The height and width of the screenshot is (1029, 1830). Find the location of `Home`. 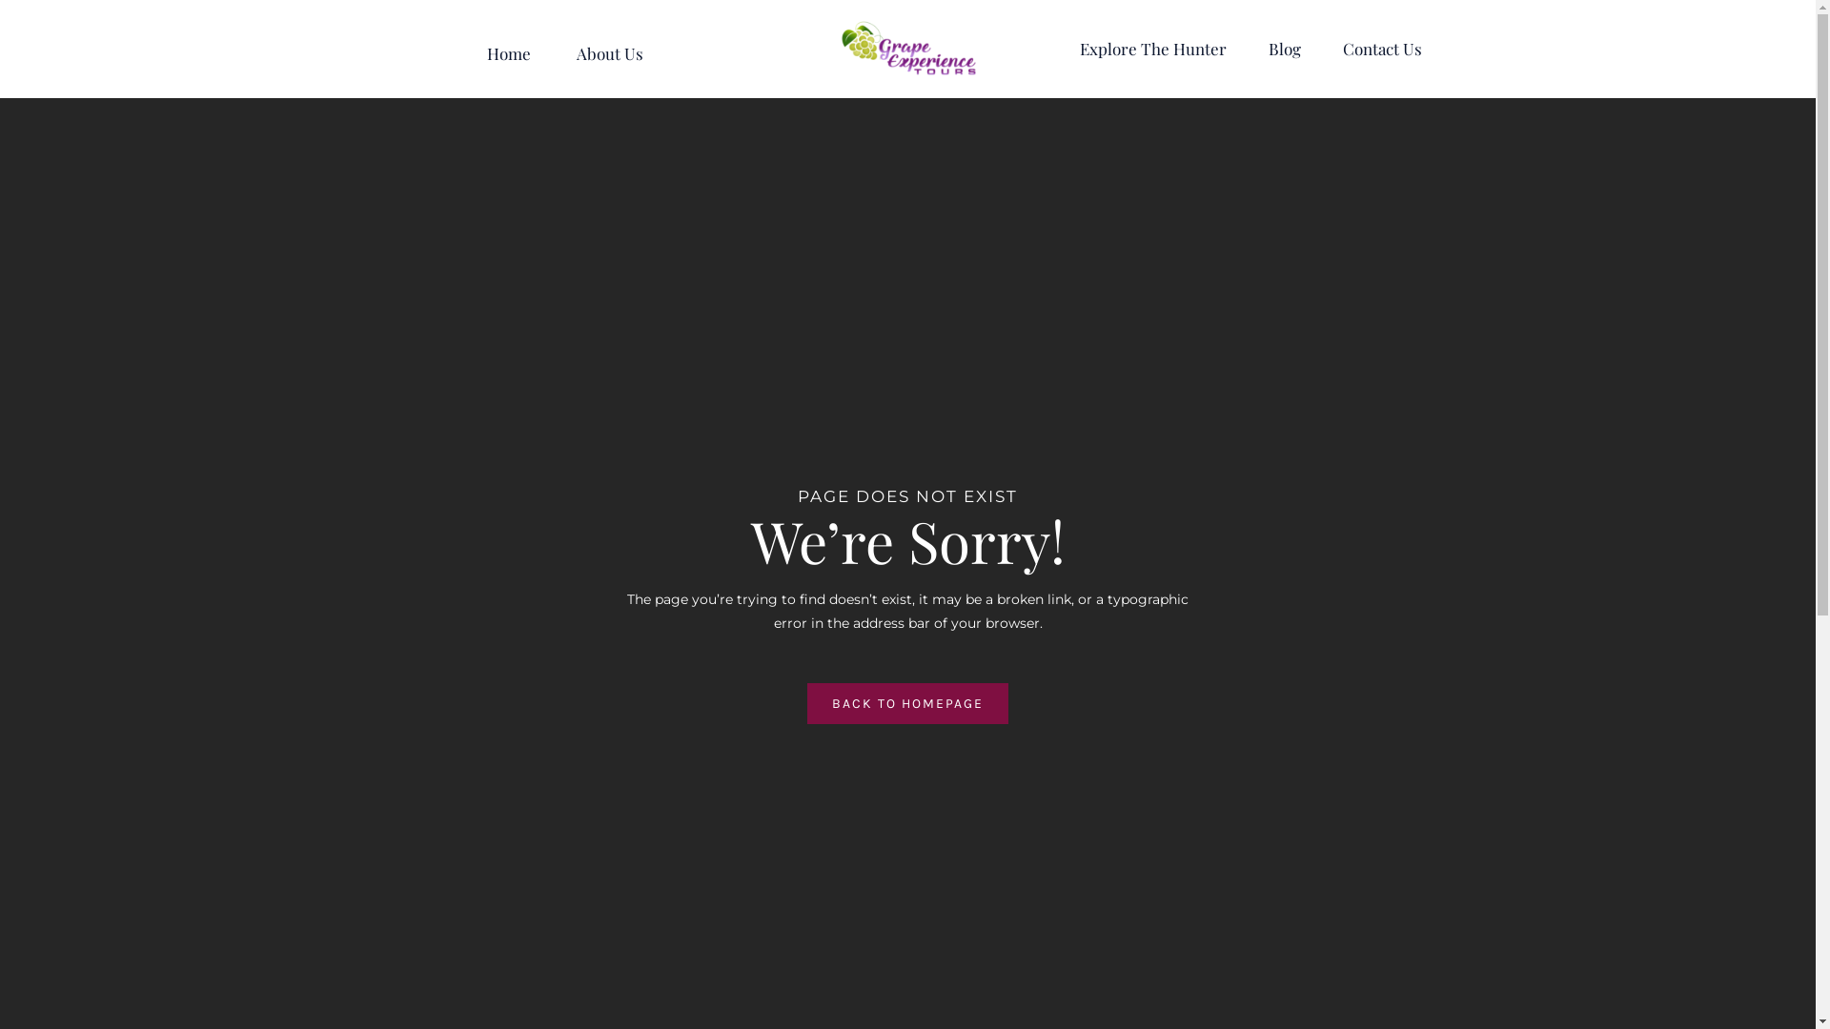

Home is located at coordinates (508, 50).